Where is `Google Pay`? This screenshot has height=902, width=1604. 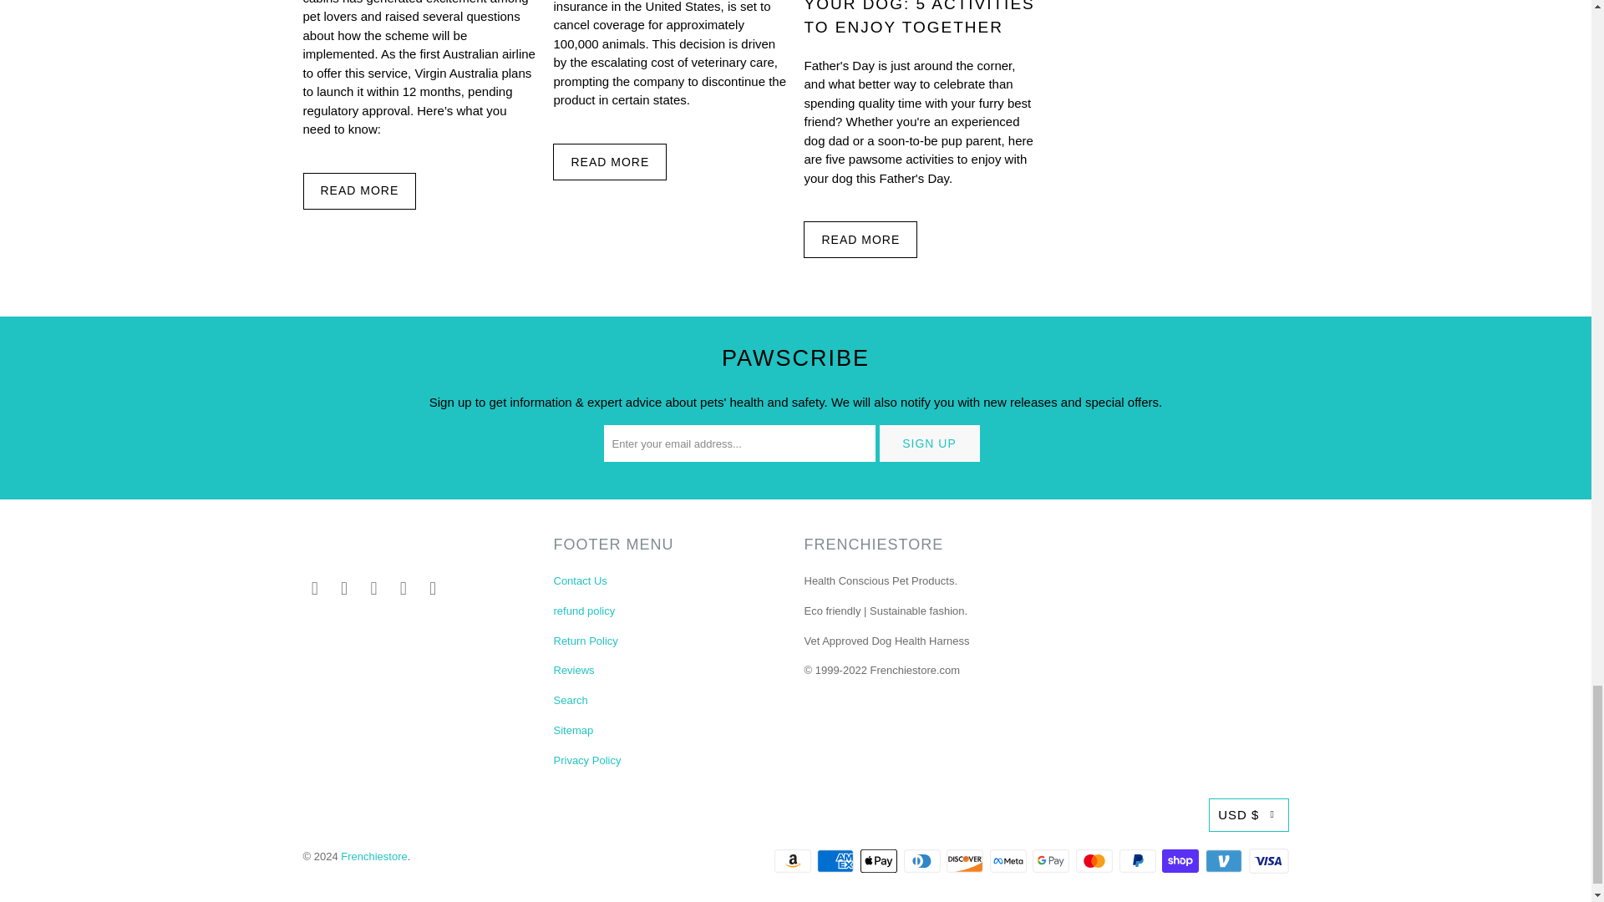
Google Pay is located at coordinates (1053, 861).